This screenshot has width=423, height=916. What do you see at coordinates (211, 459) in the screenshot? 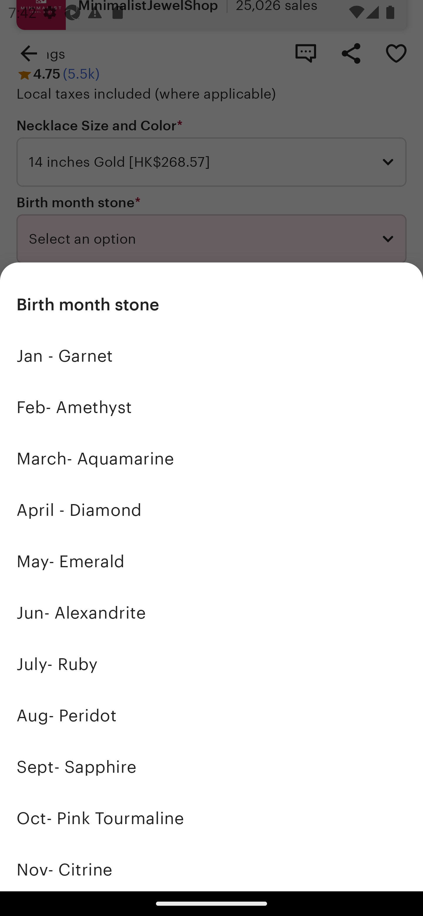
I see `March- Aquamarine` at bounding box center [211, 459].